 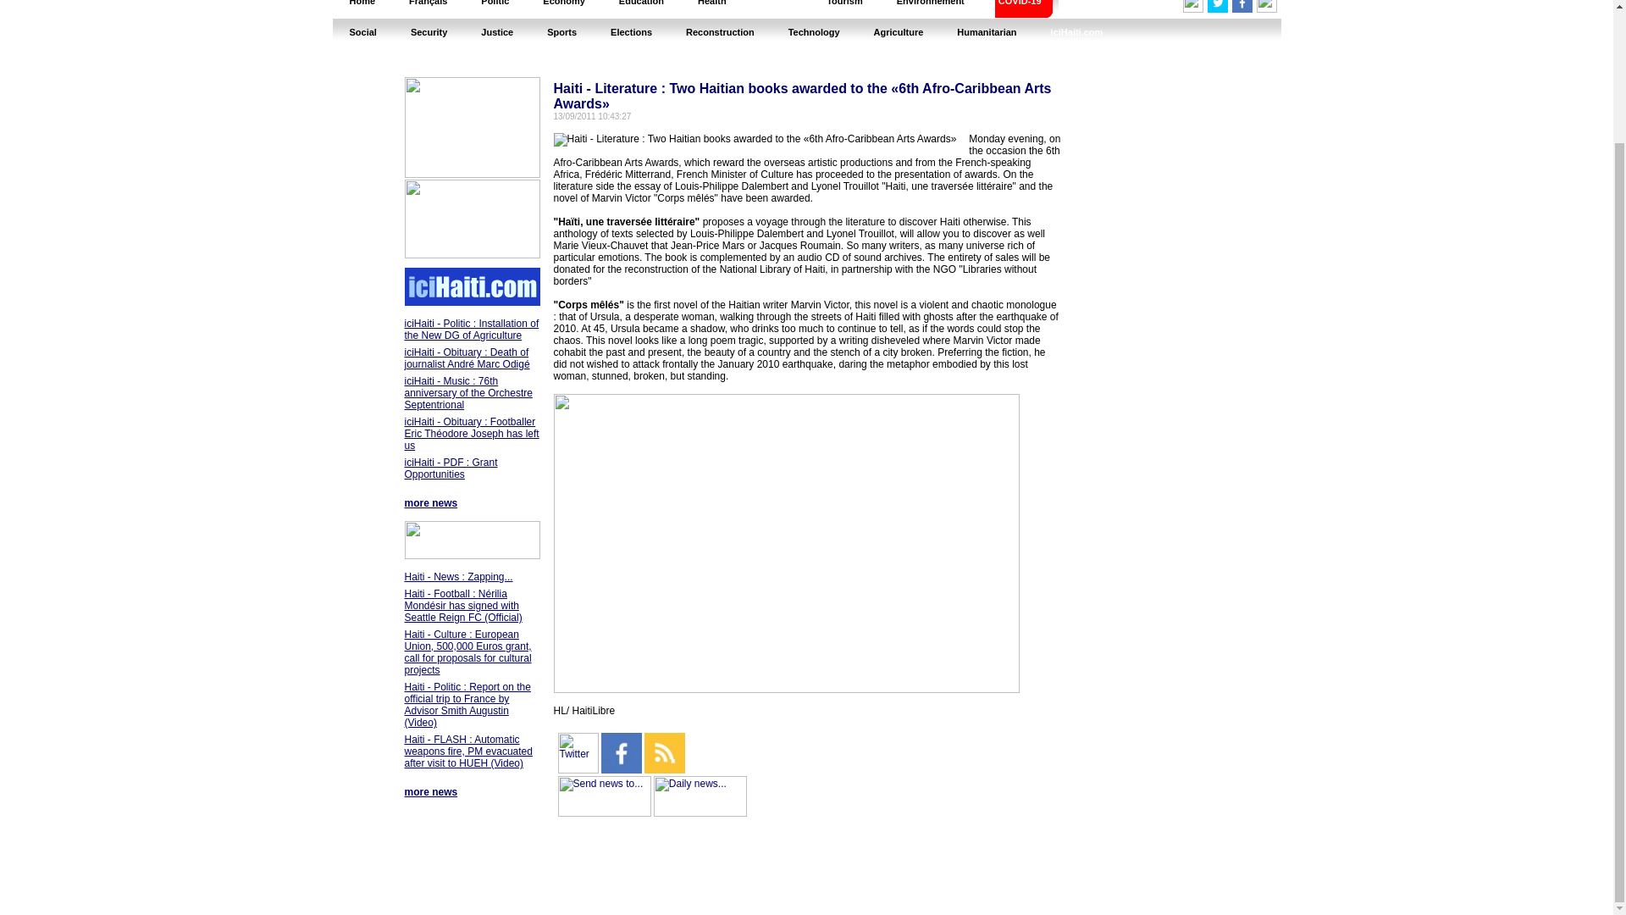 I want to click on Elections, so click(x=630, y=32).